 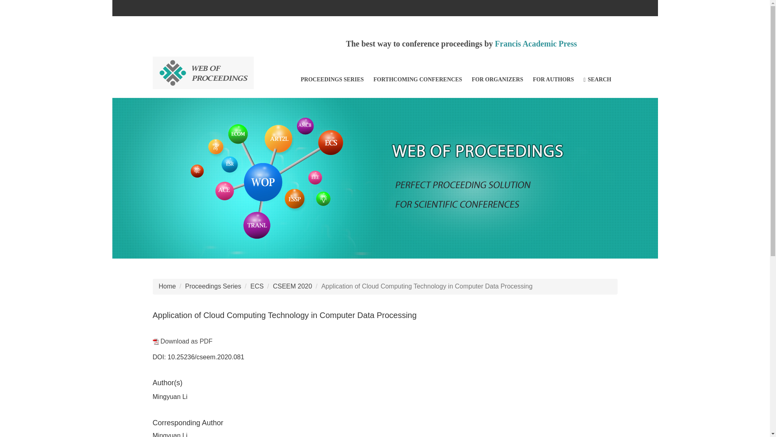 What do you see at coordinates (183, 341) in the screenshot?
I see `Download as PDF` at bounding box center [183, 341].